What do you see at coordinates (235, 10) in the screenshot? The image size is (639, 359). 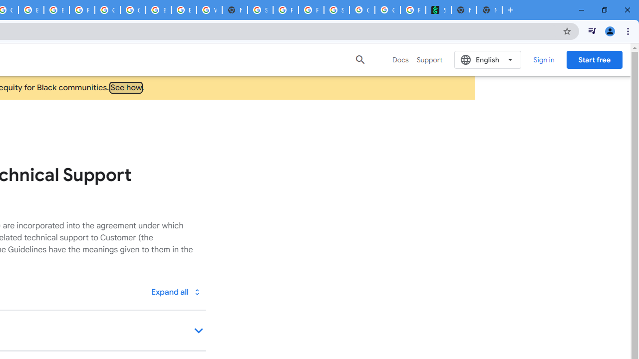 I see `New Tab` at bounding box center [235, 10].